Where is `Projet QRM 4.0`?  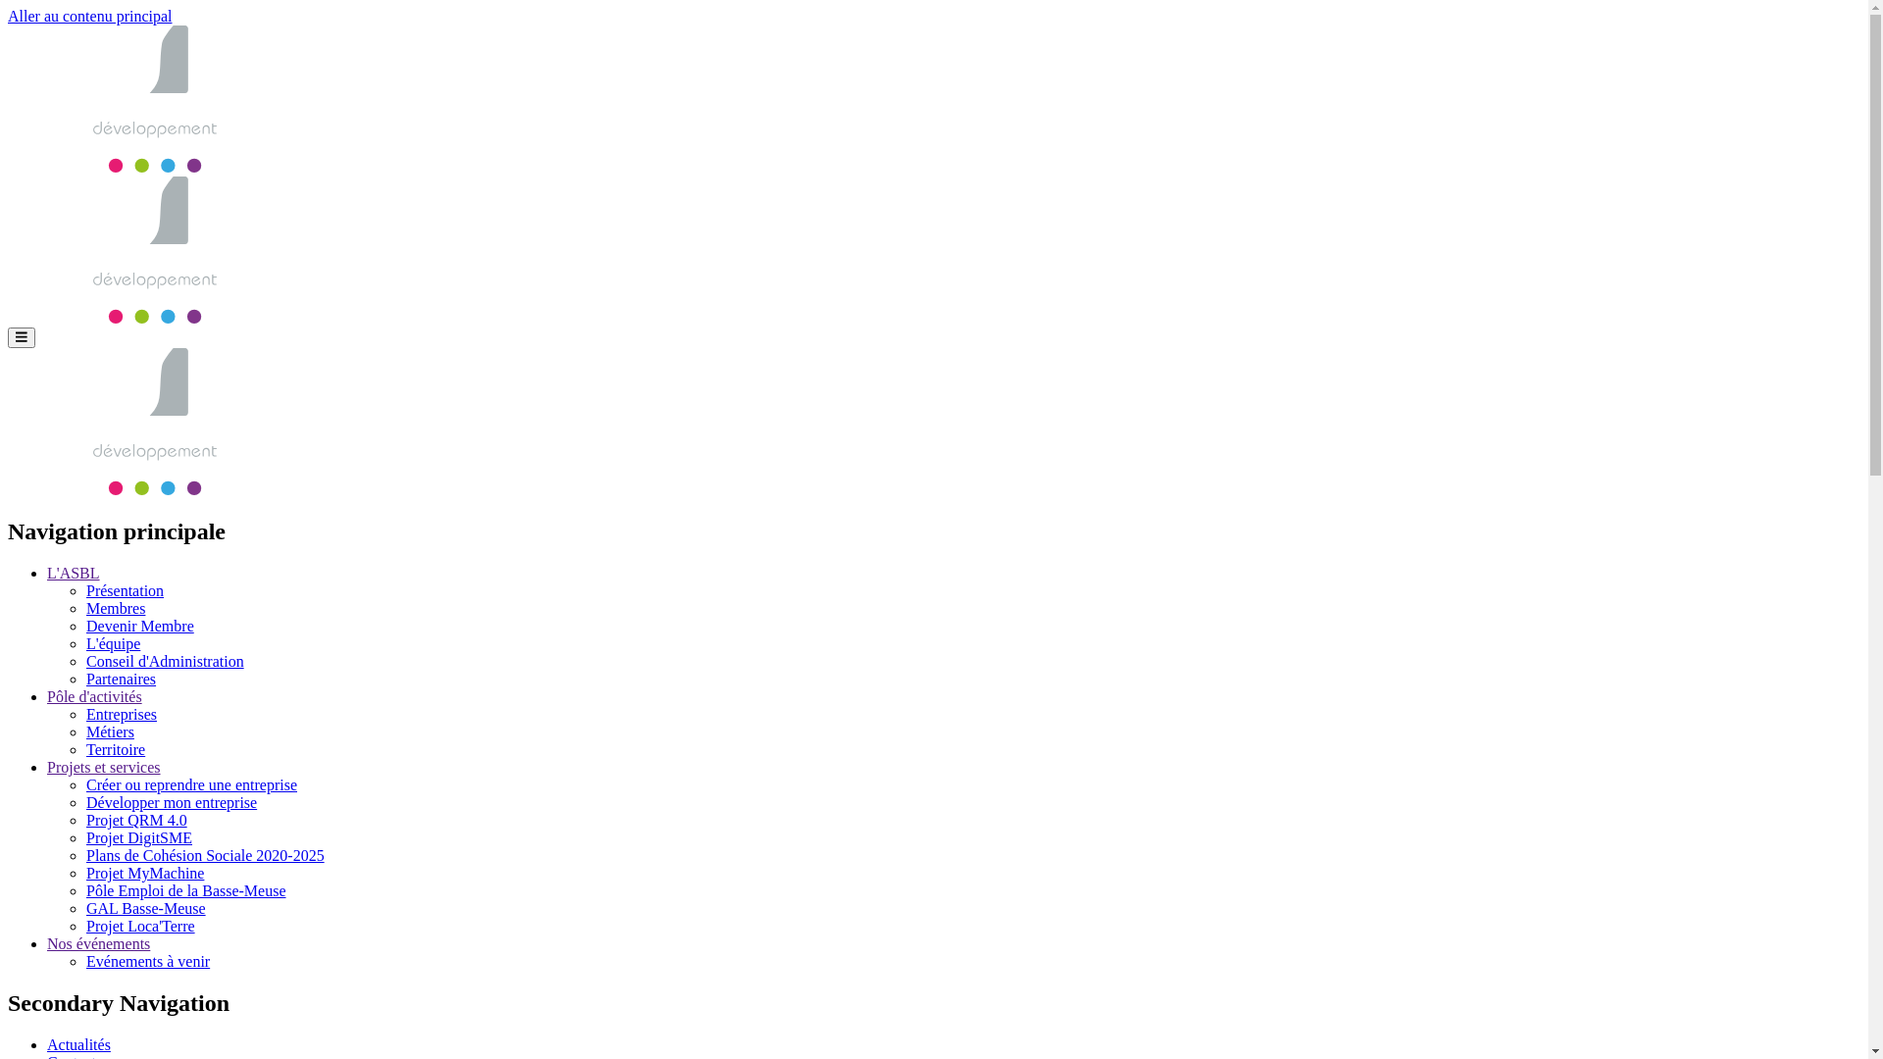 Projet QRM 4.0 is located at coordinates (137, 820).